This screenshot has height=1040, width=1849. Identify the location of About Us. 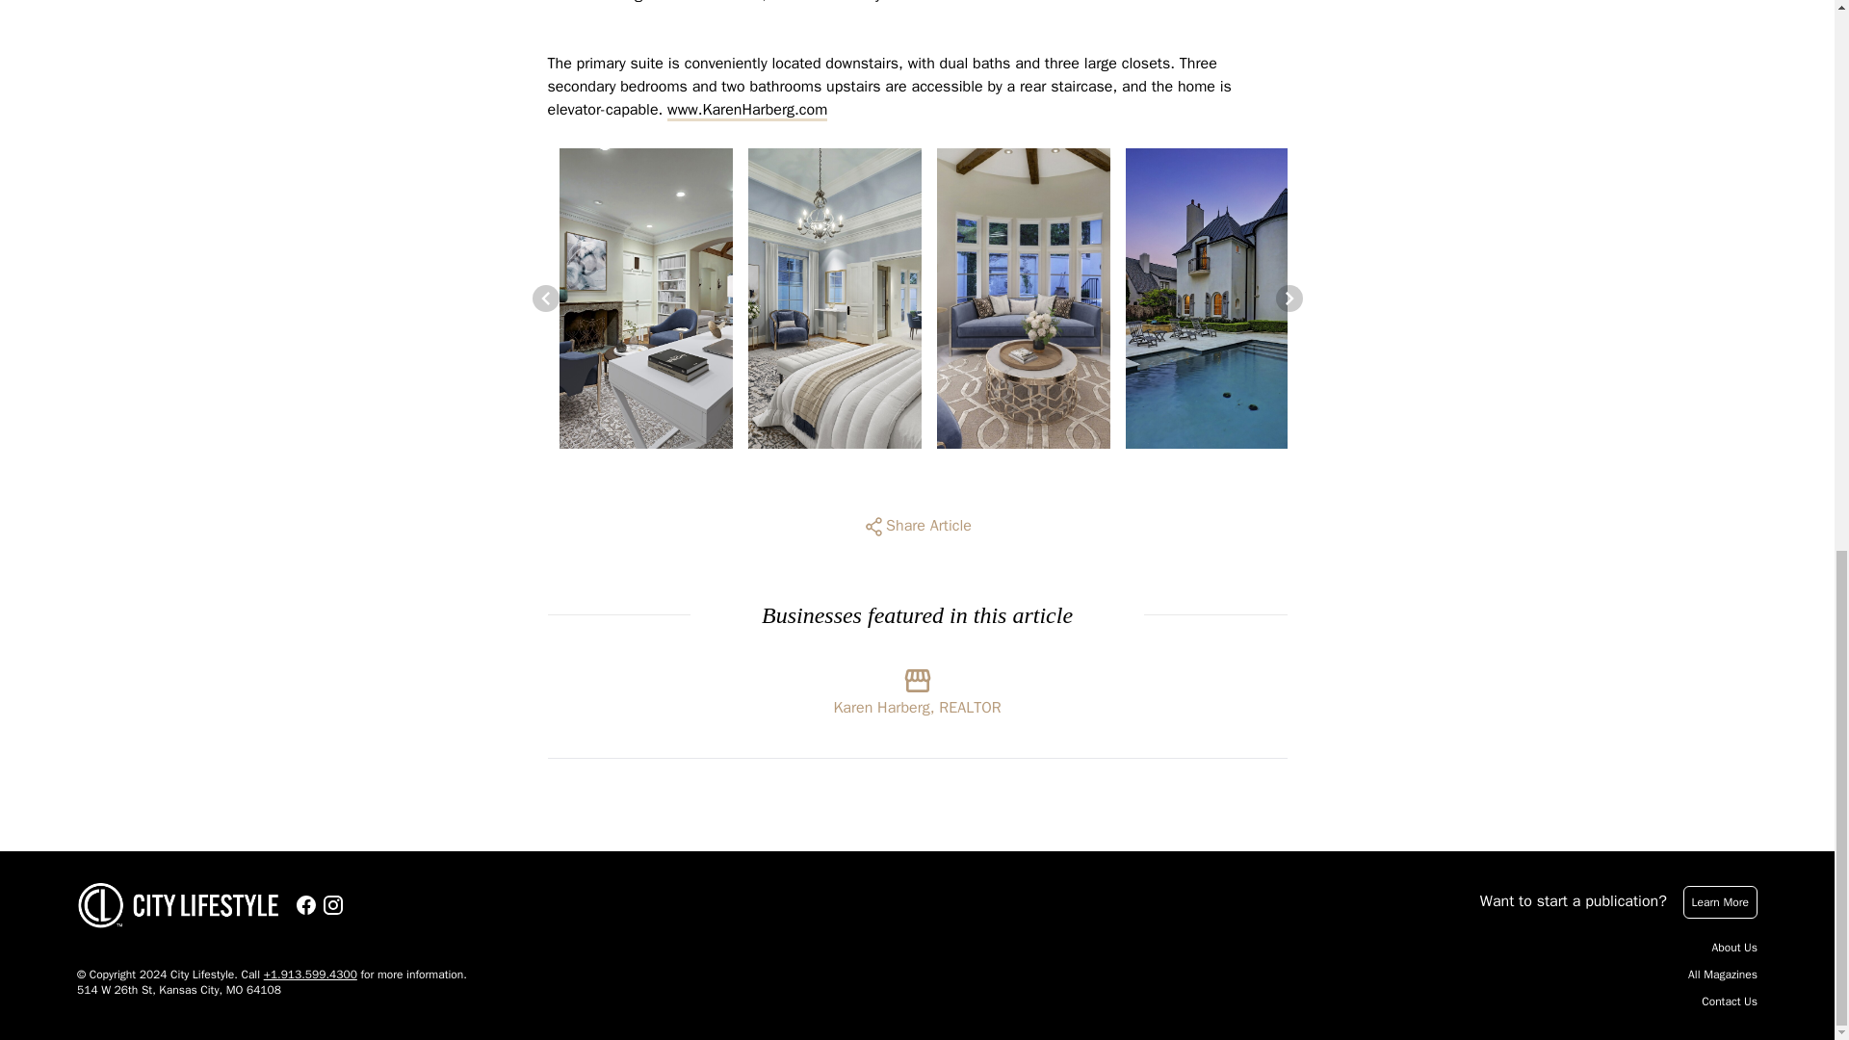
(1734, 948).